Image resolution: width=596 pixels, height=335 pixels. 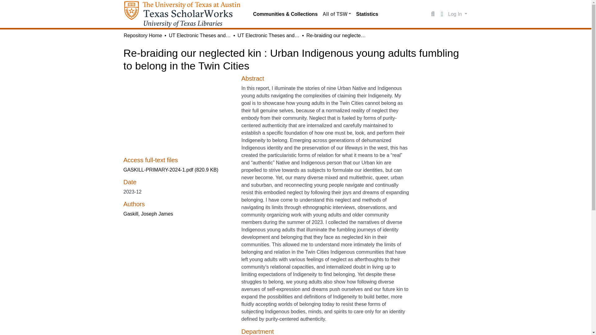 What do you see at coordinates (433, 14) in the screenshot?
I see `Search` at bounding box center [433, 14].